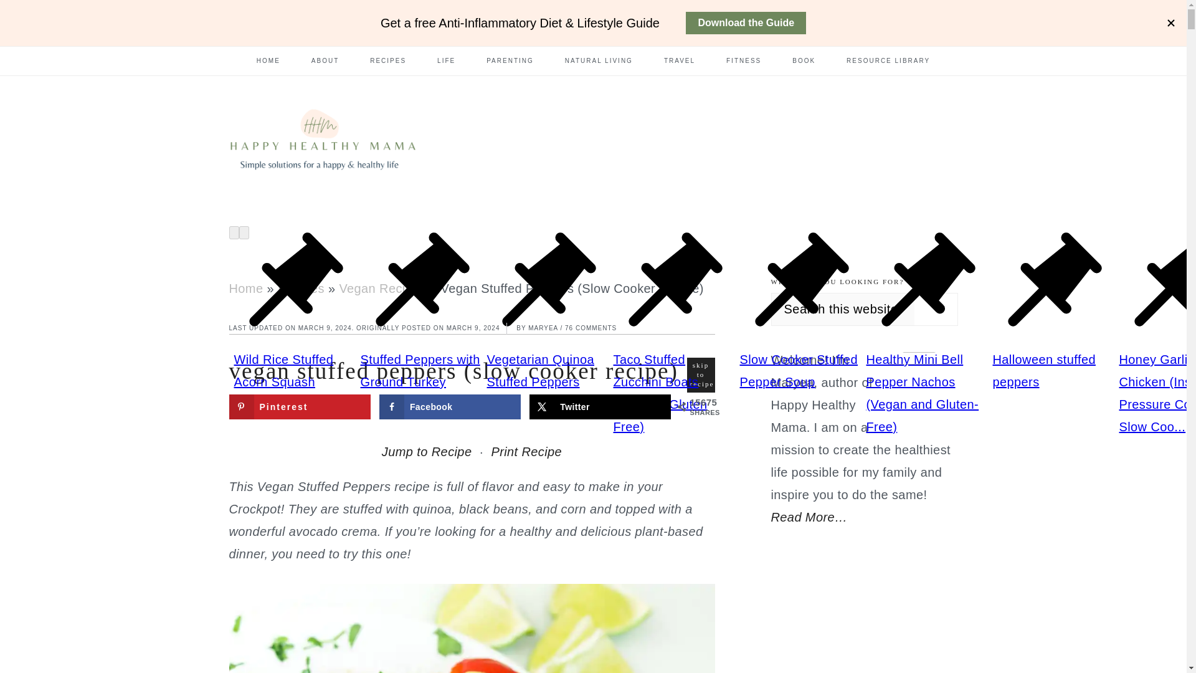 This screenshot has height=673, width=1196. I want to click on FITNESS, so click(744, 61).